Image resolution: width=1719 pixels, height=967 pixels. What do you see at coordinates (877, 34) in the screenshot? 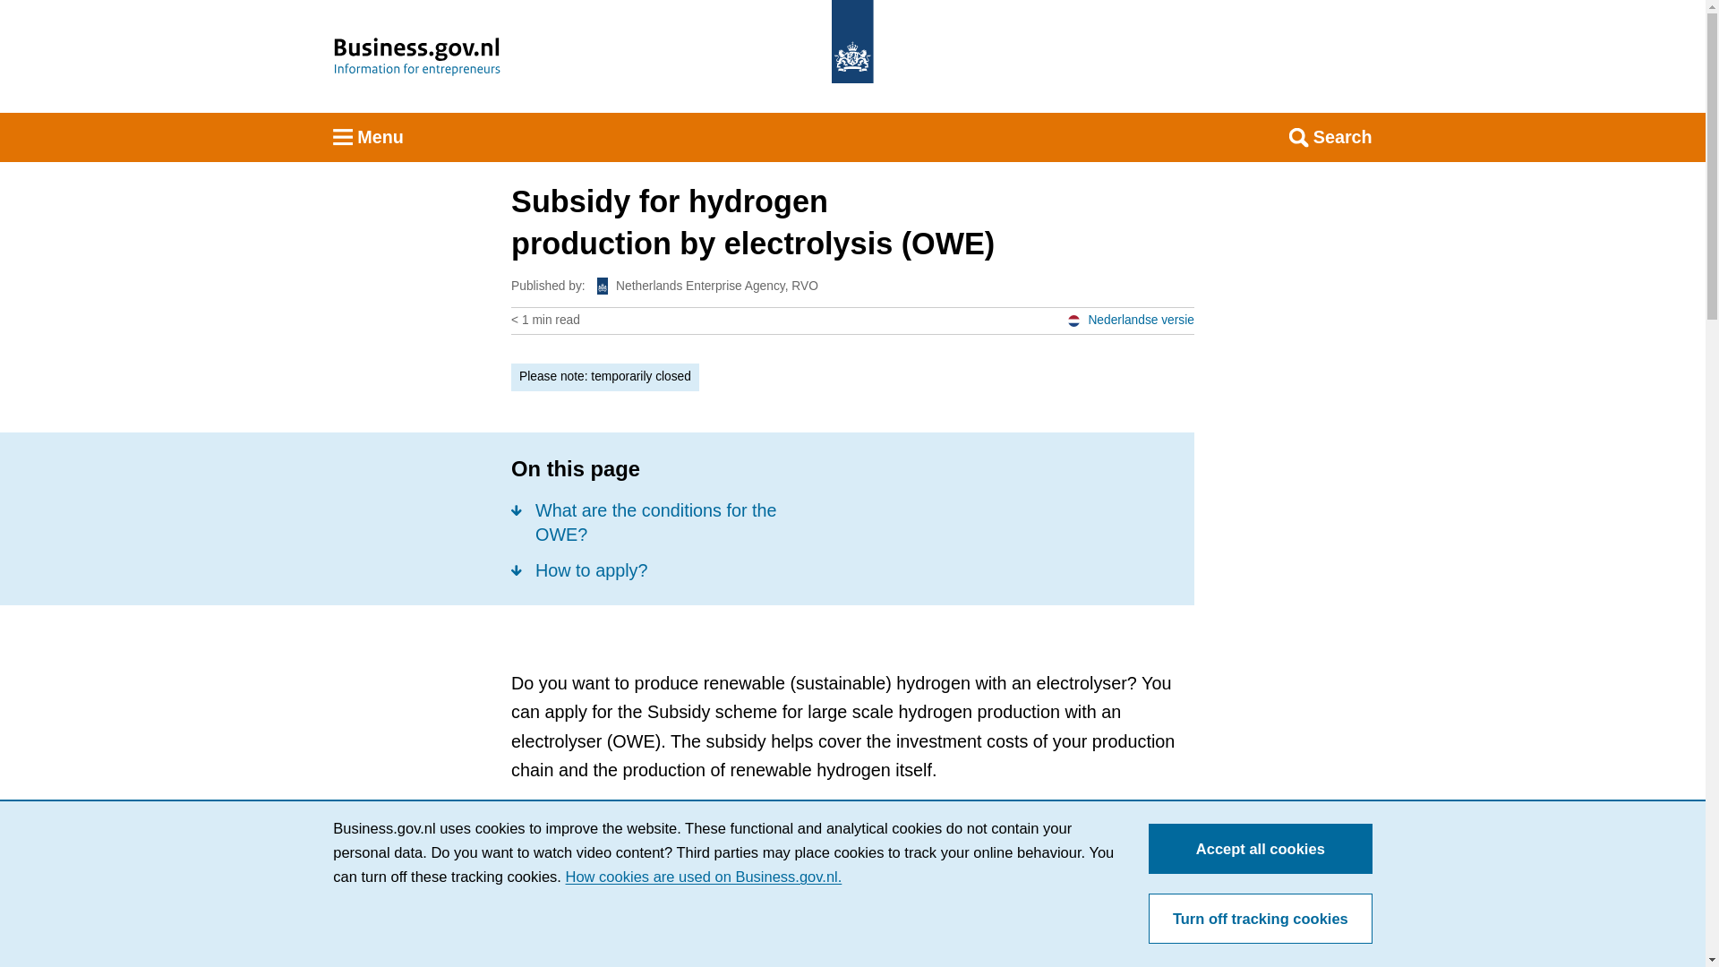
I see `Skip to navigation` at bounding box center [877, 34].